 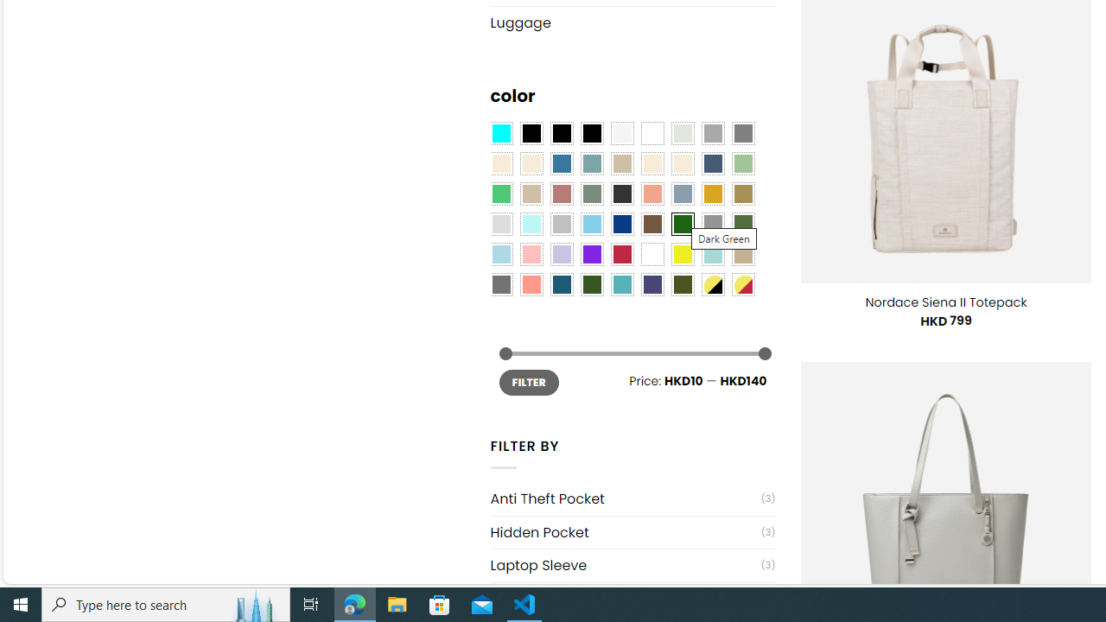 What do you see at coordinates (622, 164) in the screenshot?
I see `Brownie` at bounding box center [622, 164].